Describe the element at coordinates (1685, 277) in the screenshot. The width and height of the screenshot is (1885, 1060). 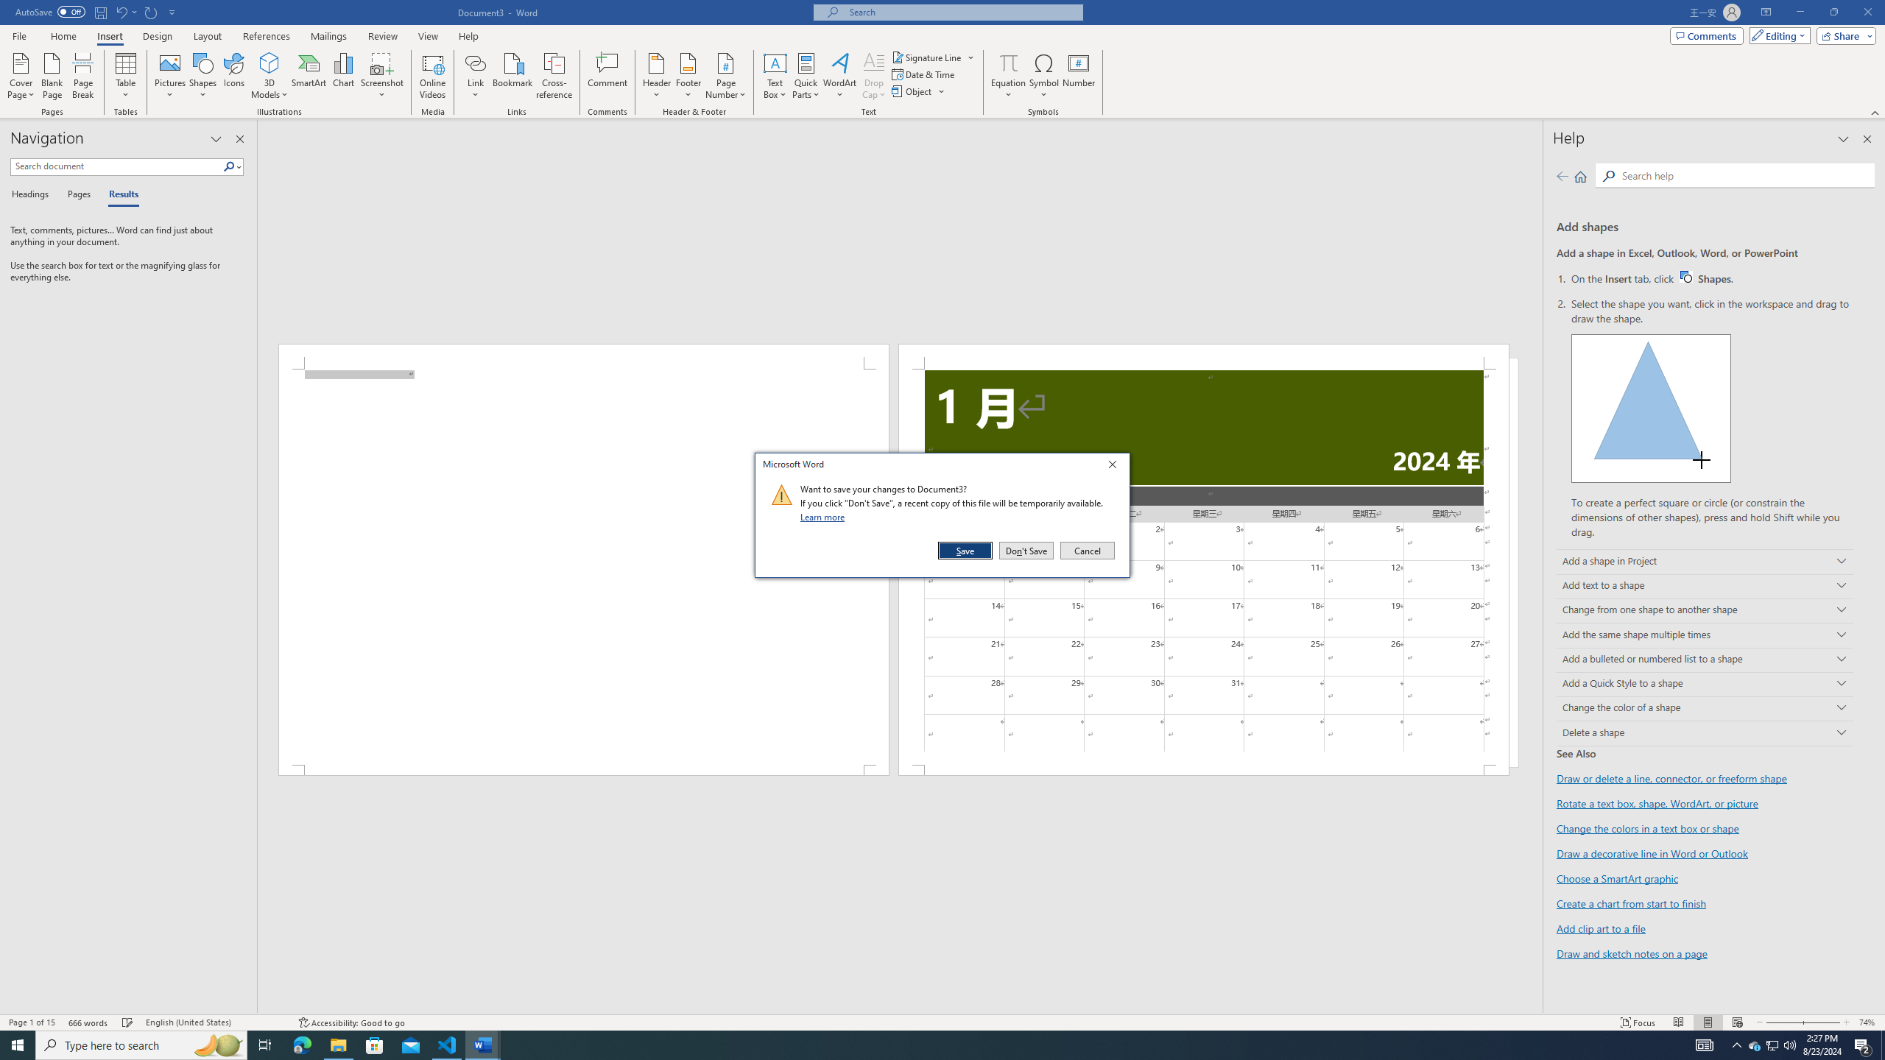
I see `Word W32 Shapes button icon` at that location.